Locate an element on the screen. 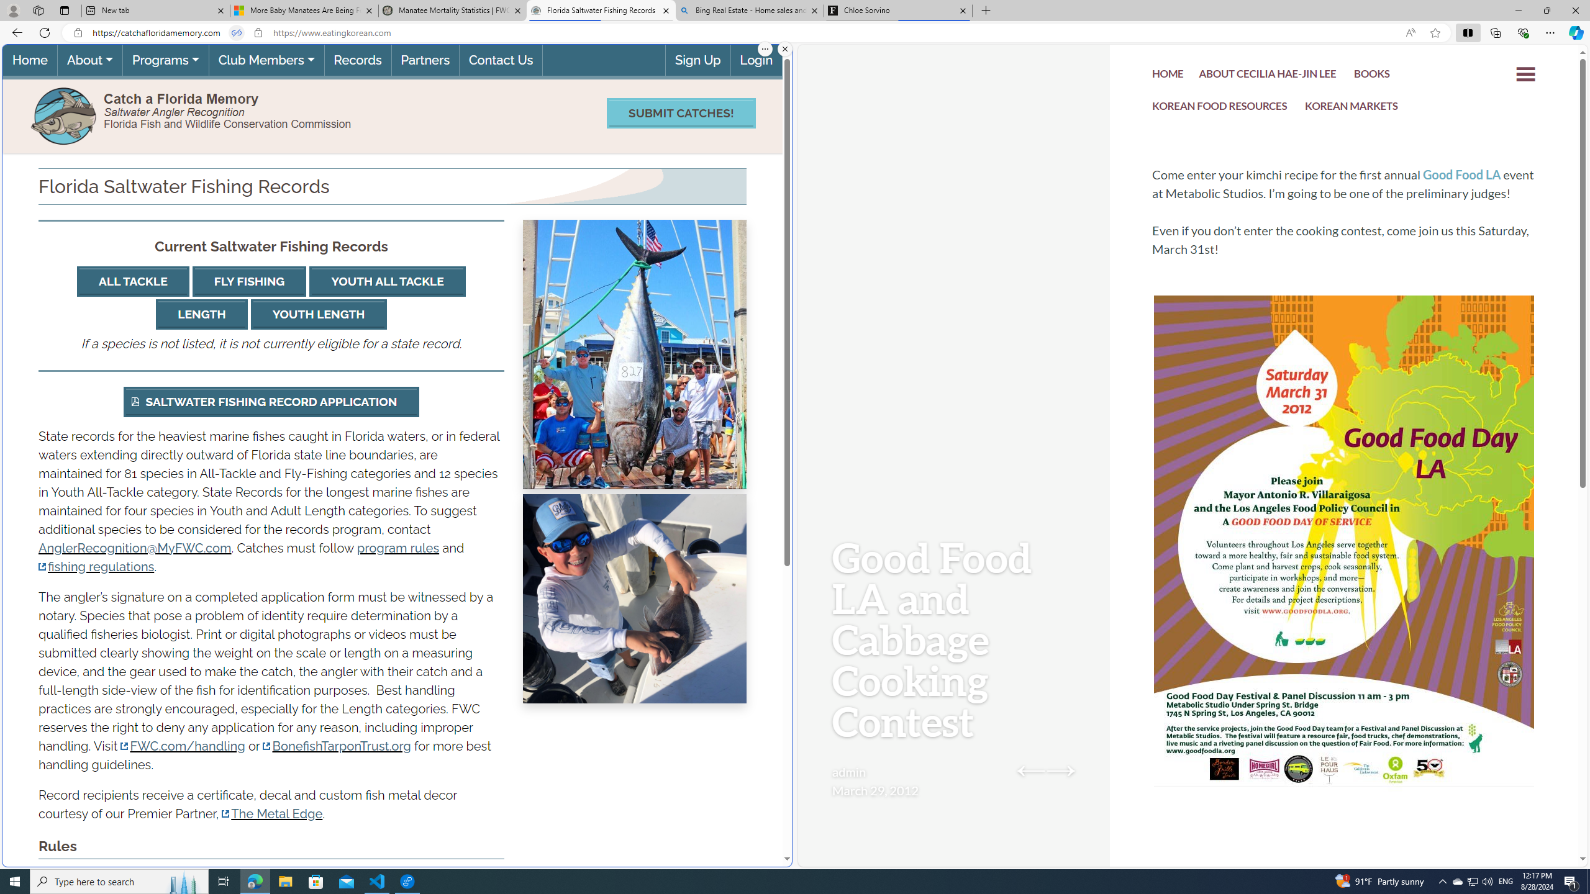  Florida Saltwater Fishing Records is located at coordinates (601, 11).